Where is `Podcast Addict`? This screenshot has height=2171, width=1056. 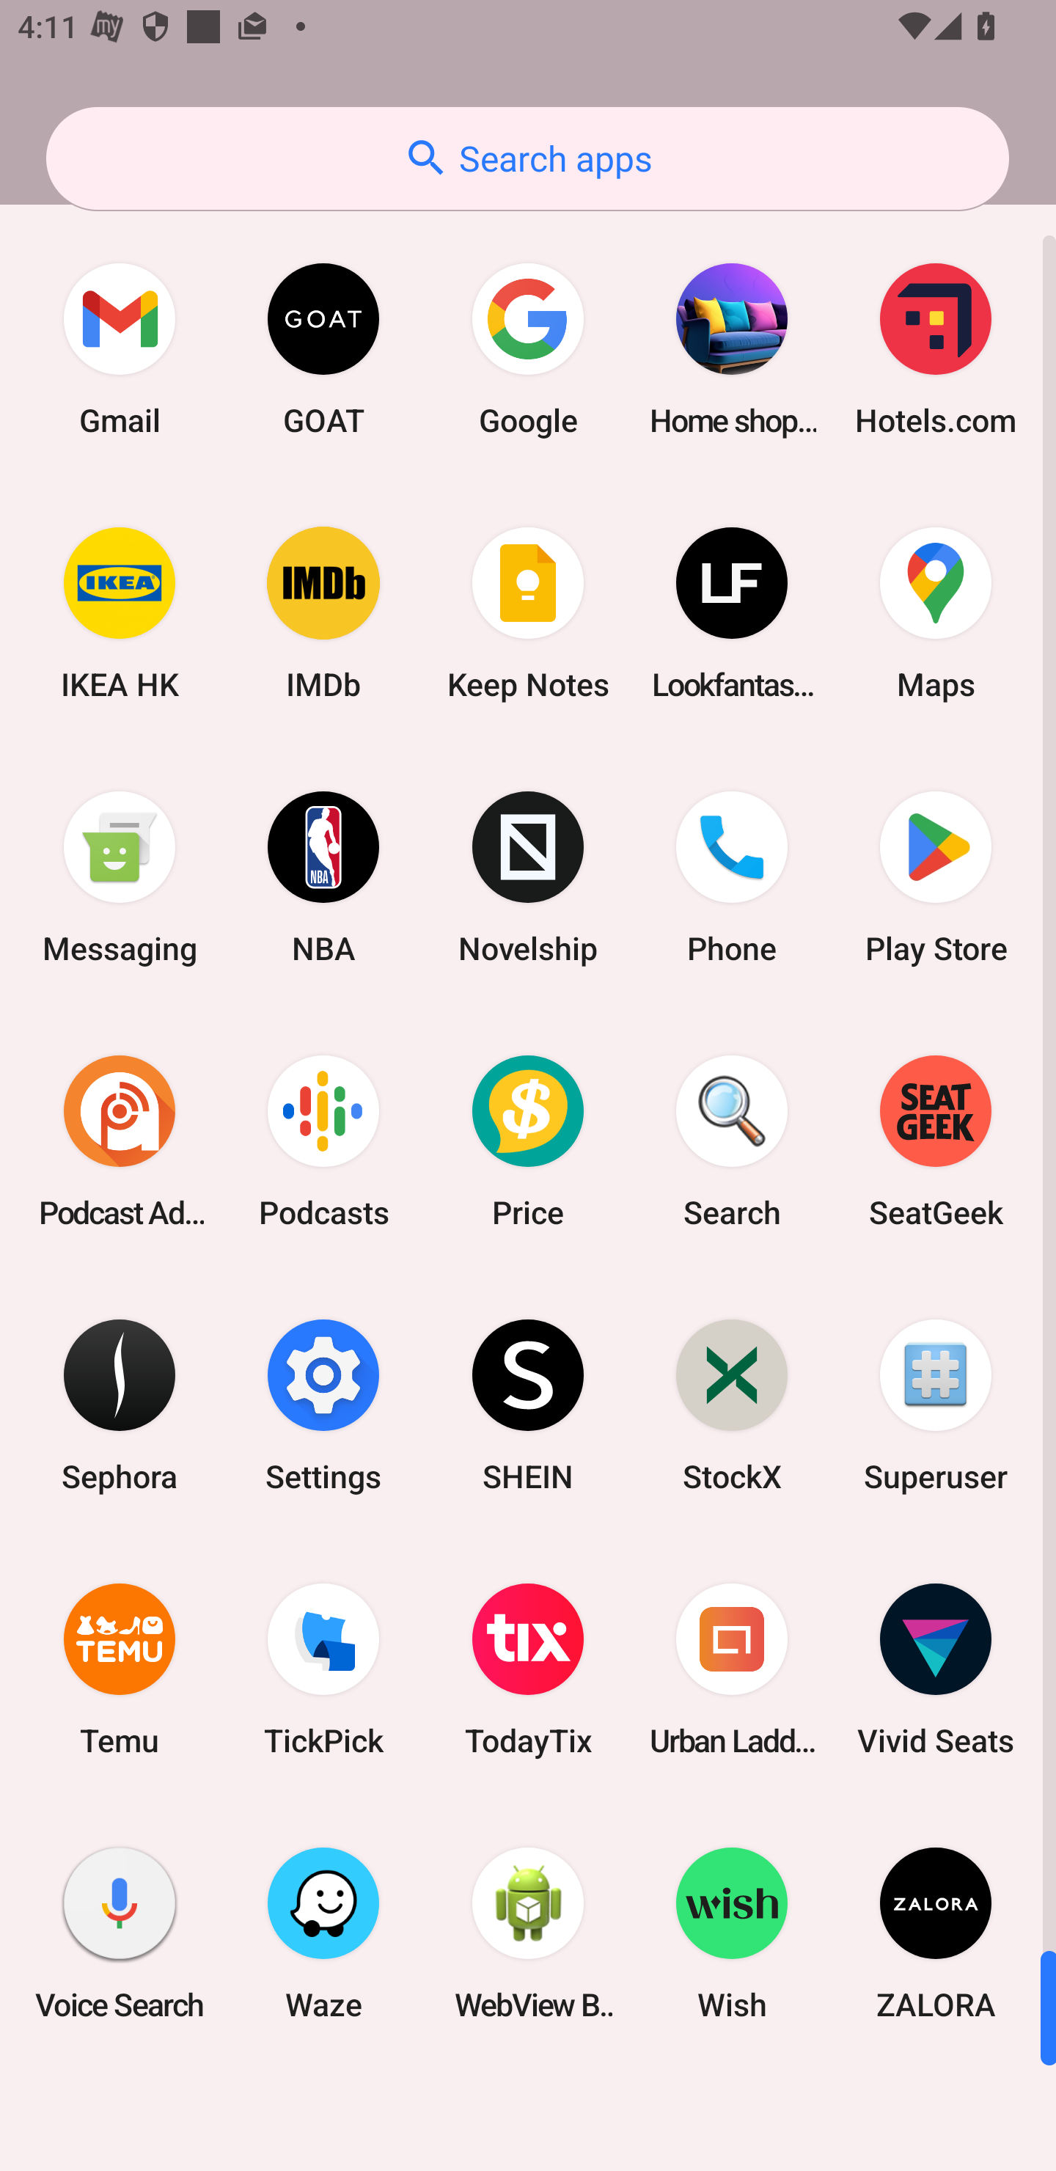 Podcast Addict is located at coordinates (120, 1141).